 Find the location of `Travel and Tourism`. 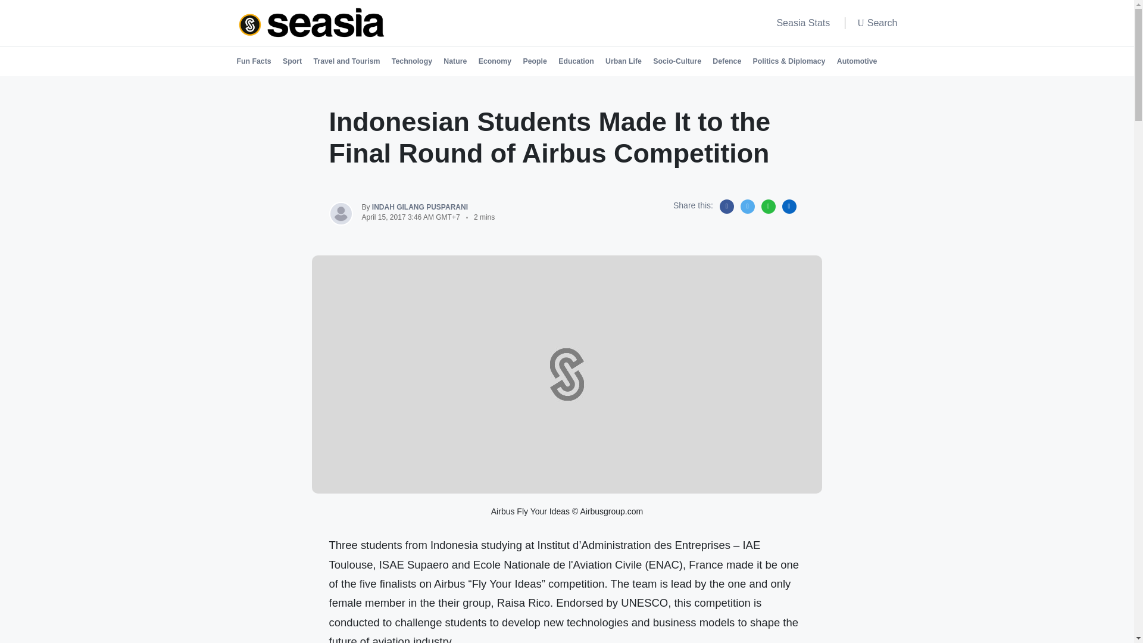

Travel and Tourism is located at coordinates (346, 61).